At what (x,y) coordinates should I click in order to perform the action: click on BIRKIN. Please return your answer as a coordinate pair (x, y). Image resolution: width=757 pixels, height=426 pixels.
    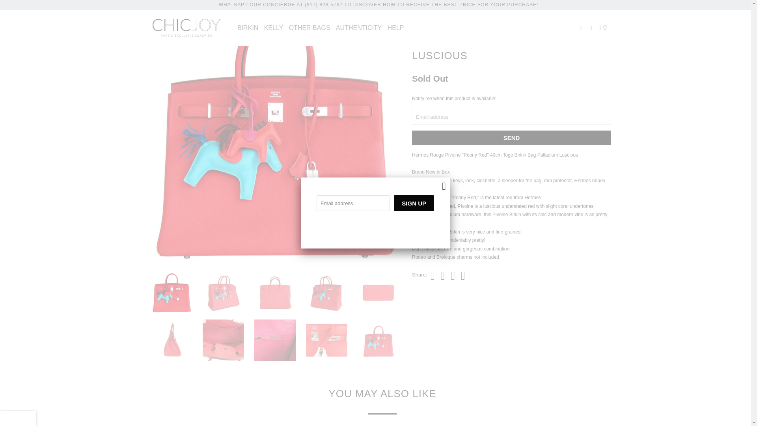
    Looking at the image, I should click on (248, 27).